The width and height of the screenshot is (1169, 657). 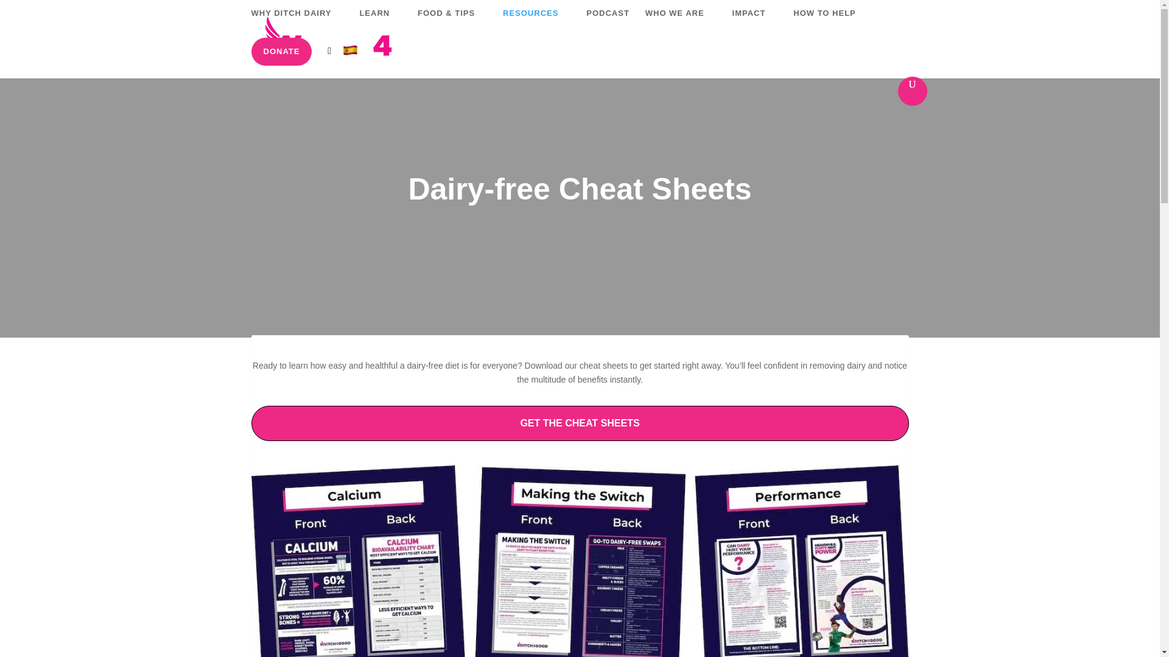 What do you see at coordinates (608, 23) in the screenshot?
I see `PODCAST` at bounding box center [608, 23].